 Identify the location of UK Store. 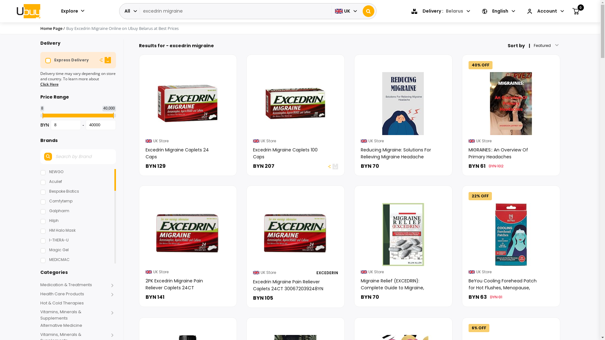
(472, 272).